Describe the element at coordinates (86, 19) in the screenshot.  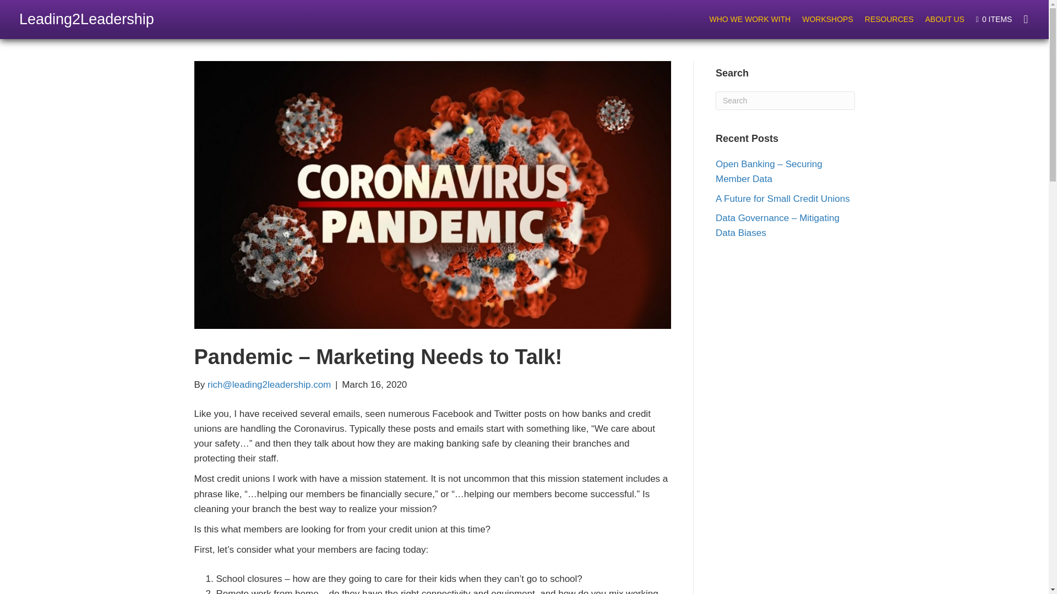
I see `Leading2Leadership` at that location.